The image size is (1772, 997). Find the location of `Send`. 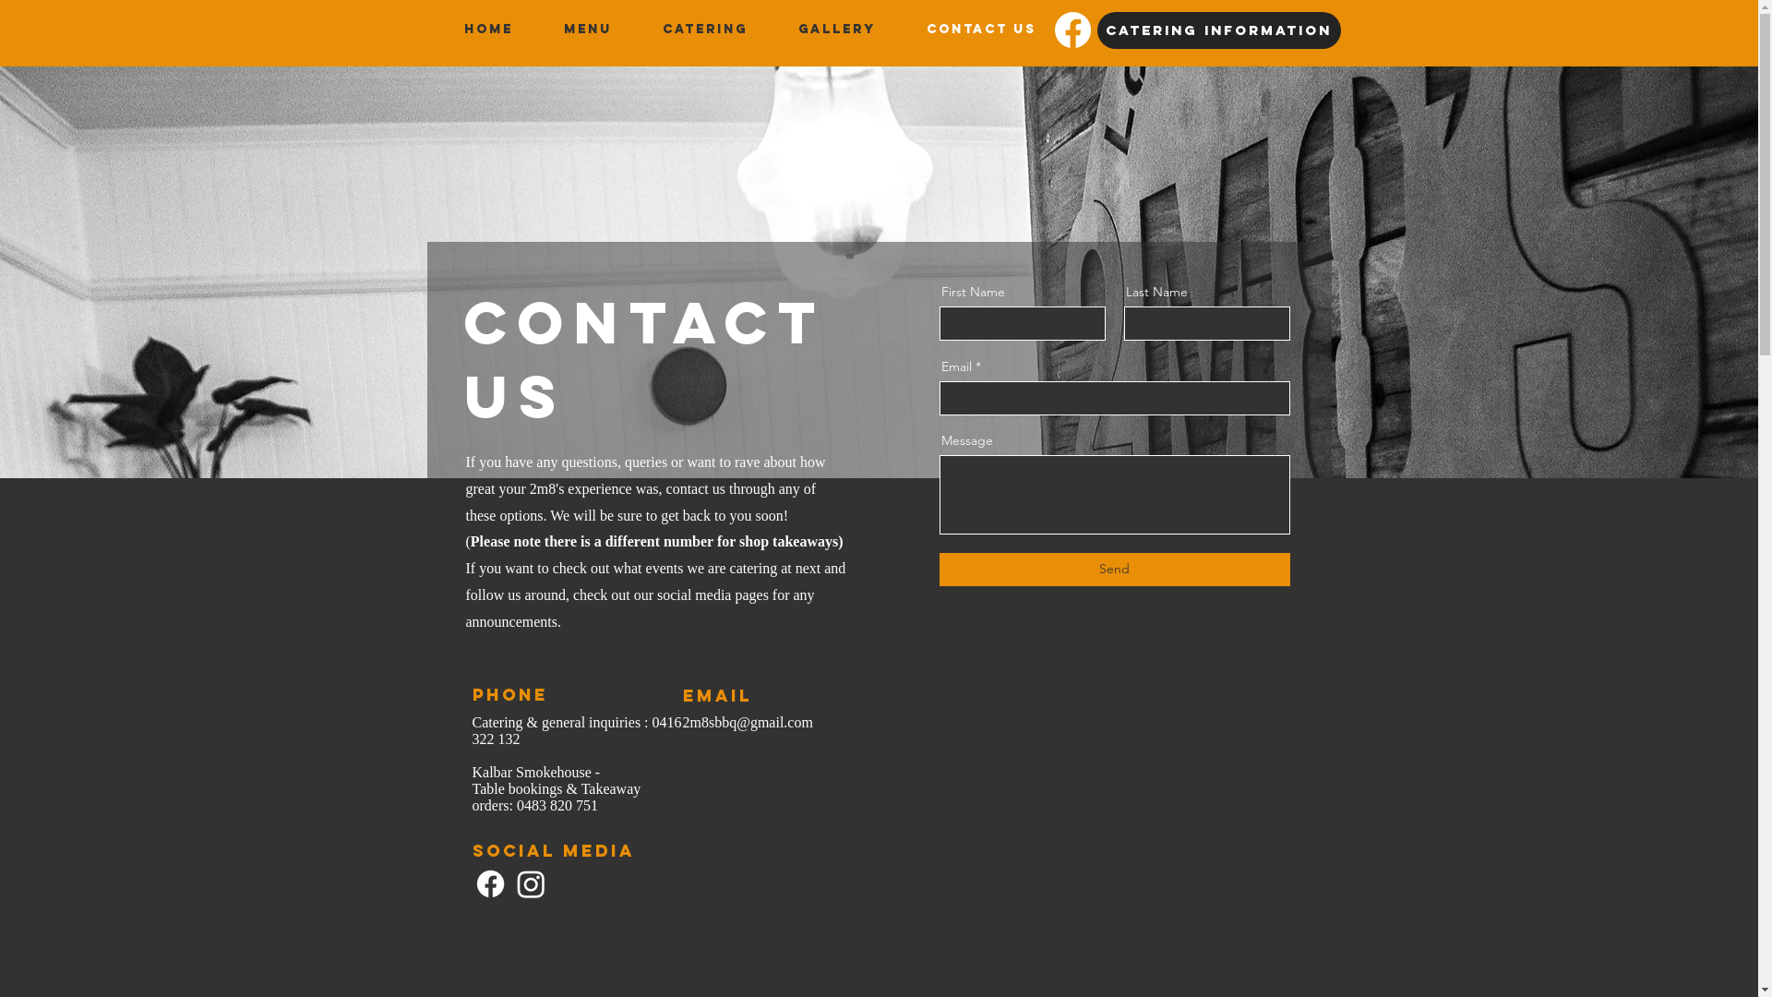

Send is located at coordinates (1115, 569).